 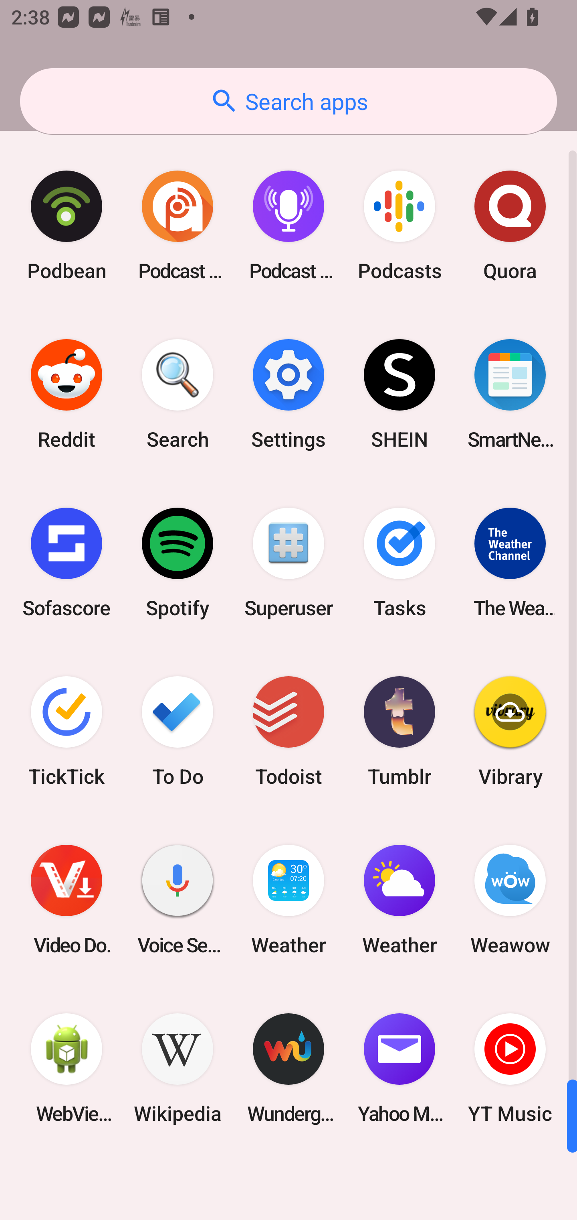 I want to click on SHEIN, so click(x=399, y=394).